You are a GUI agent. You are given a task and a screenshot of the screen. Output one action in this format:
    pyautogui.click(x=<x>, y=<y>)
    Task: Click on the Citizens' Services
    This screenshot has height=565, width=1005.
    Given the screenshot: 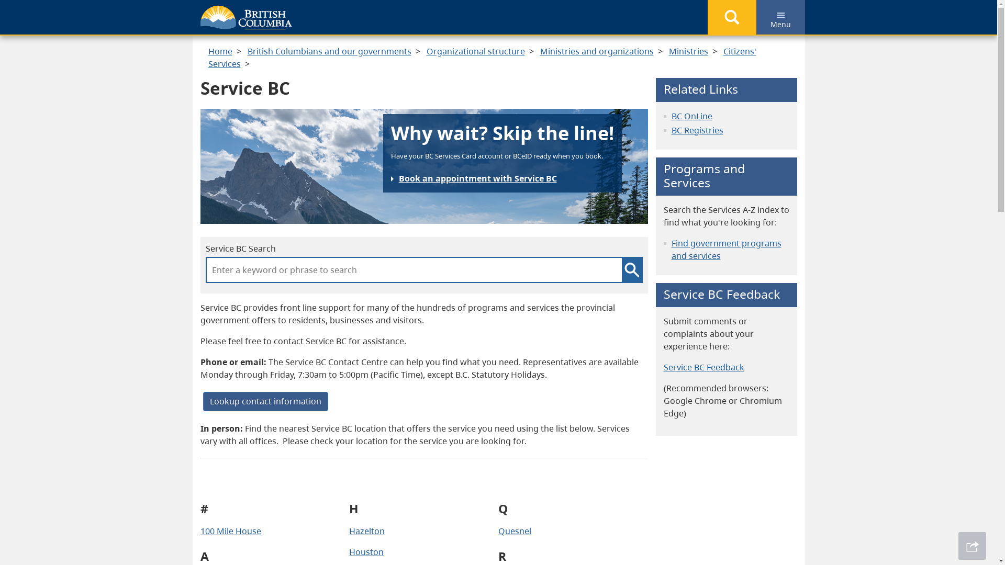 What is the action you would take?
    pyautogui.click(x=483, y=58)
    